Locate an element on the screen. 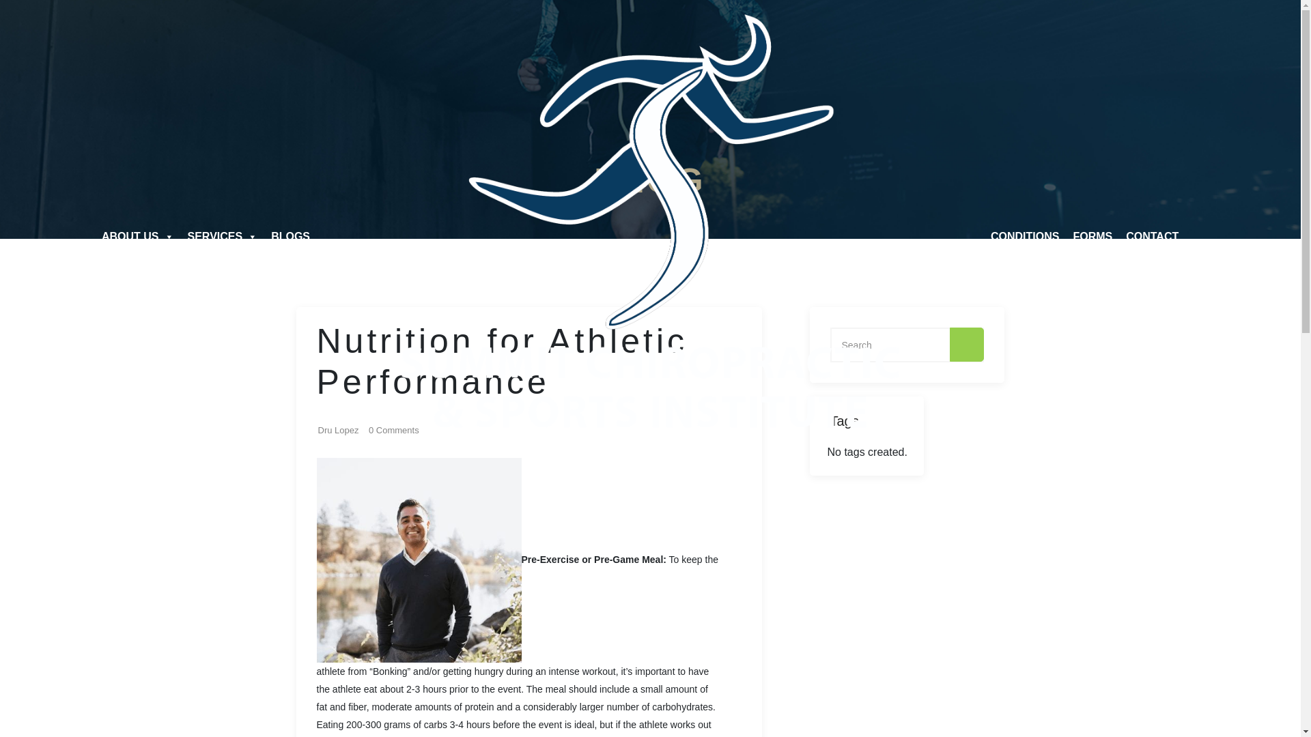 Image resolution: width=1311 pixels, height=737 pixels. BLOGS is located at coordinates (291, 237).